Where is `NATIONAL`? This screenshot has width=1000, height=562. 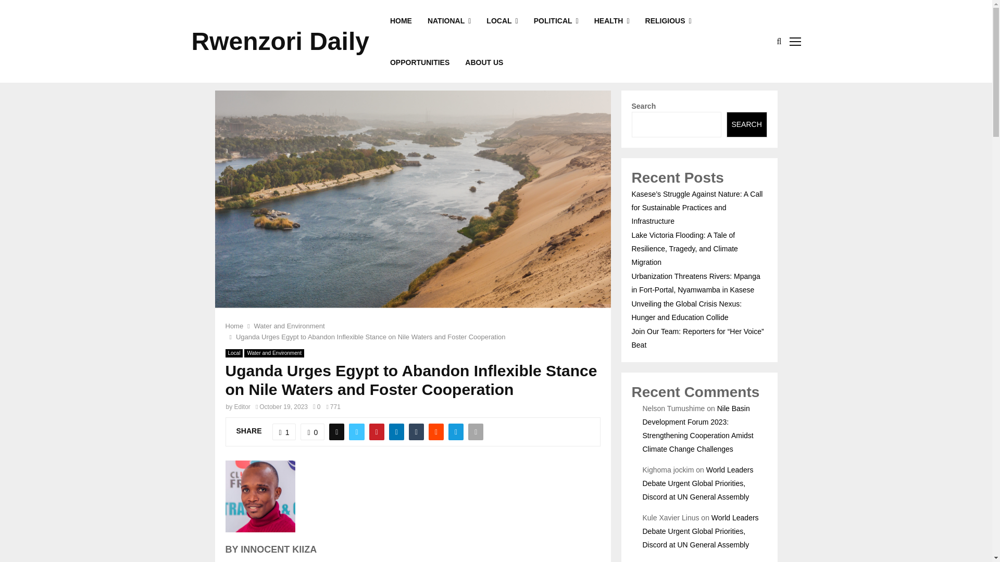 NATIONAL is located at coordinates (449, 21).